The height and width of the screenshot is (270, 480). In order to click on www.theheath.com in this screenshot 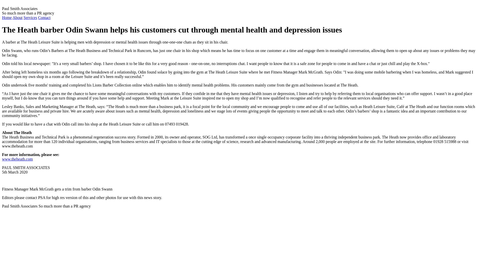, I will do `click(17, 159)`.